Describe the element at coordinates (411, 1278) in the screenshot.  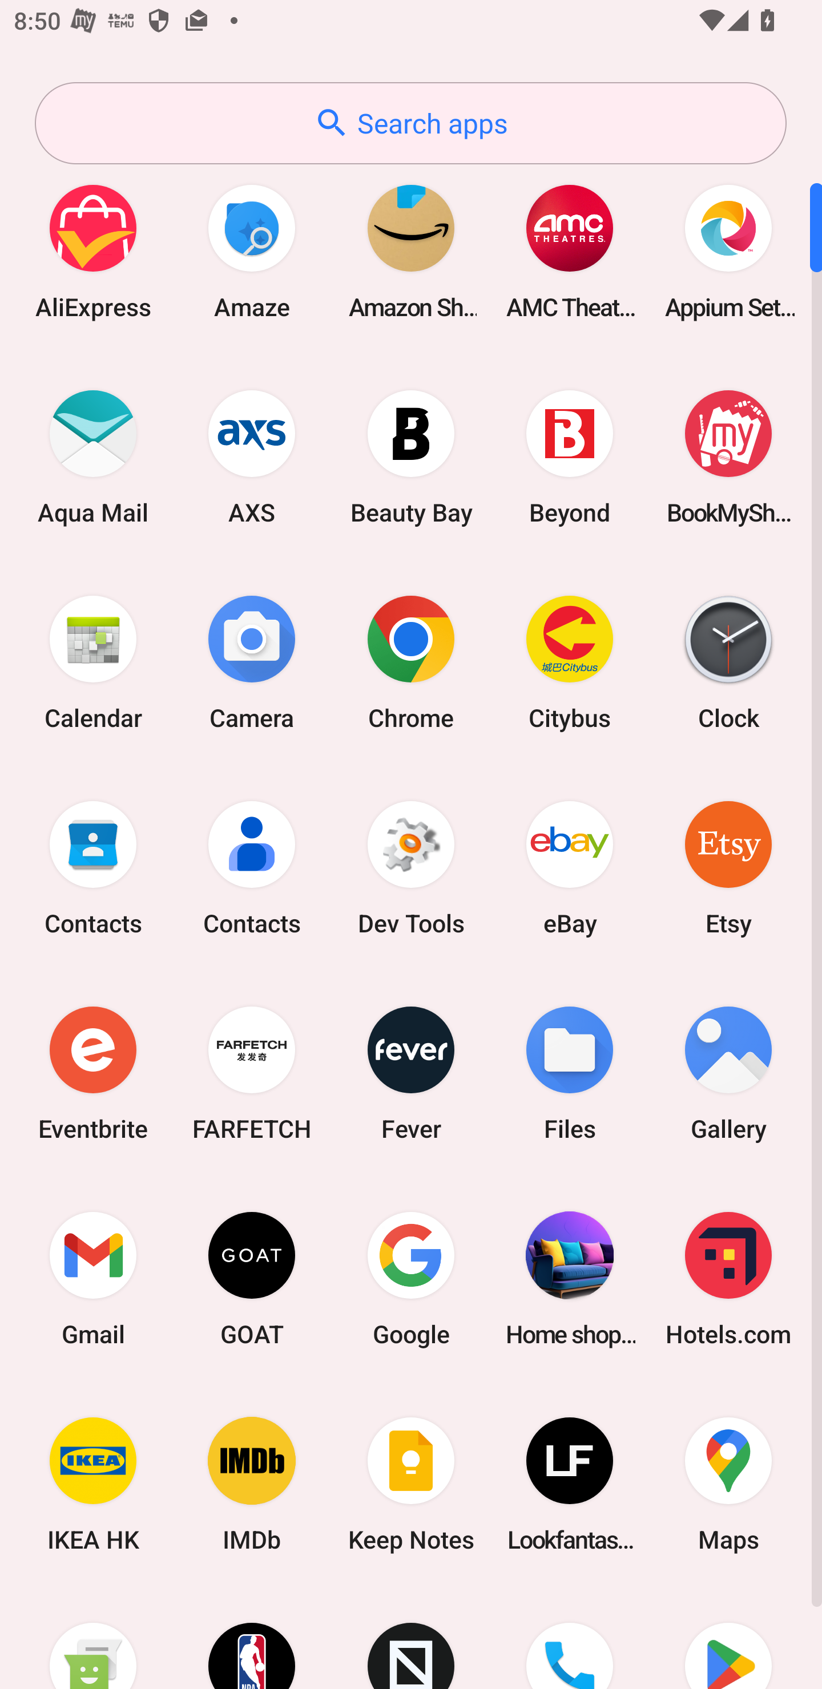
I see `Google` at that location.